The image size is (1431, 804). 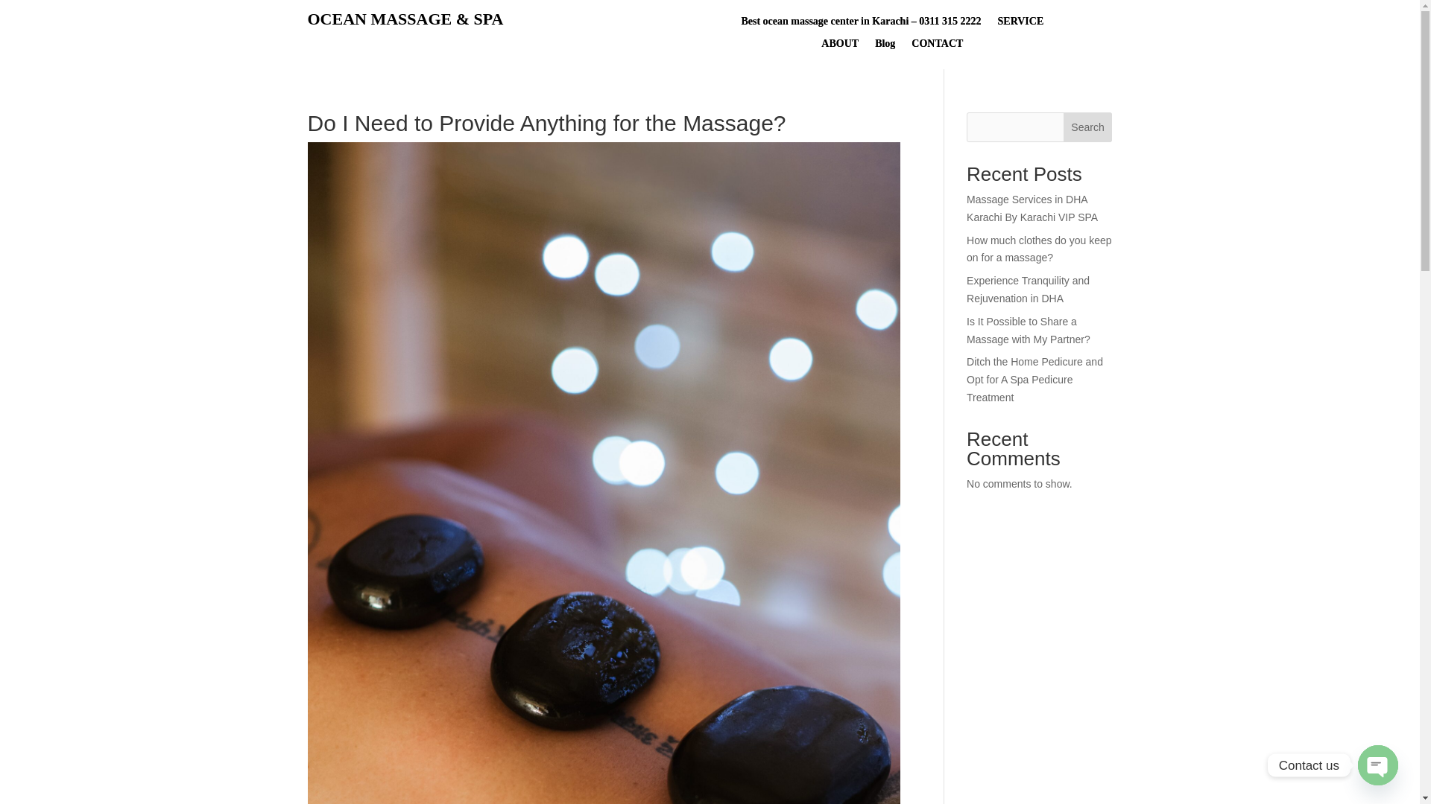 I want to click on Experience Tranquility and Rejuvenation in DHA, so click(x=1028, y=290).